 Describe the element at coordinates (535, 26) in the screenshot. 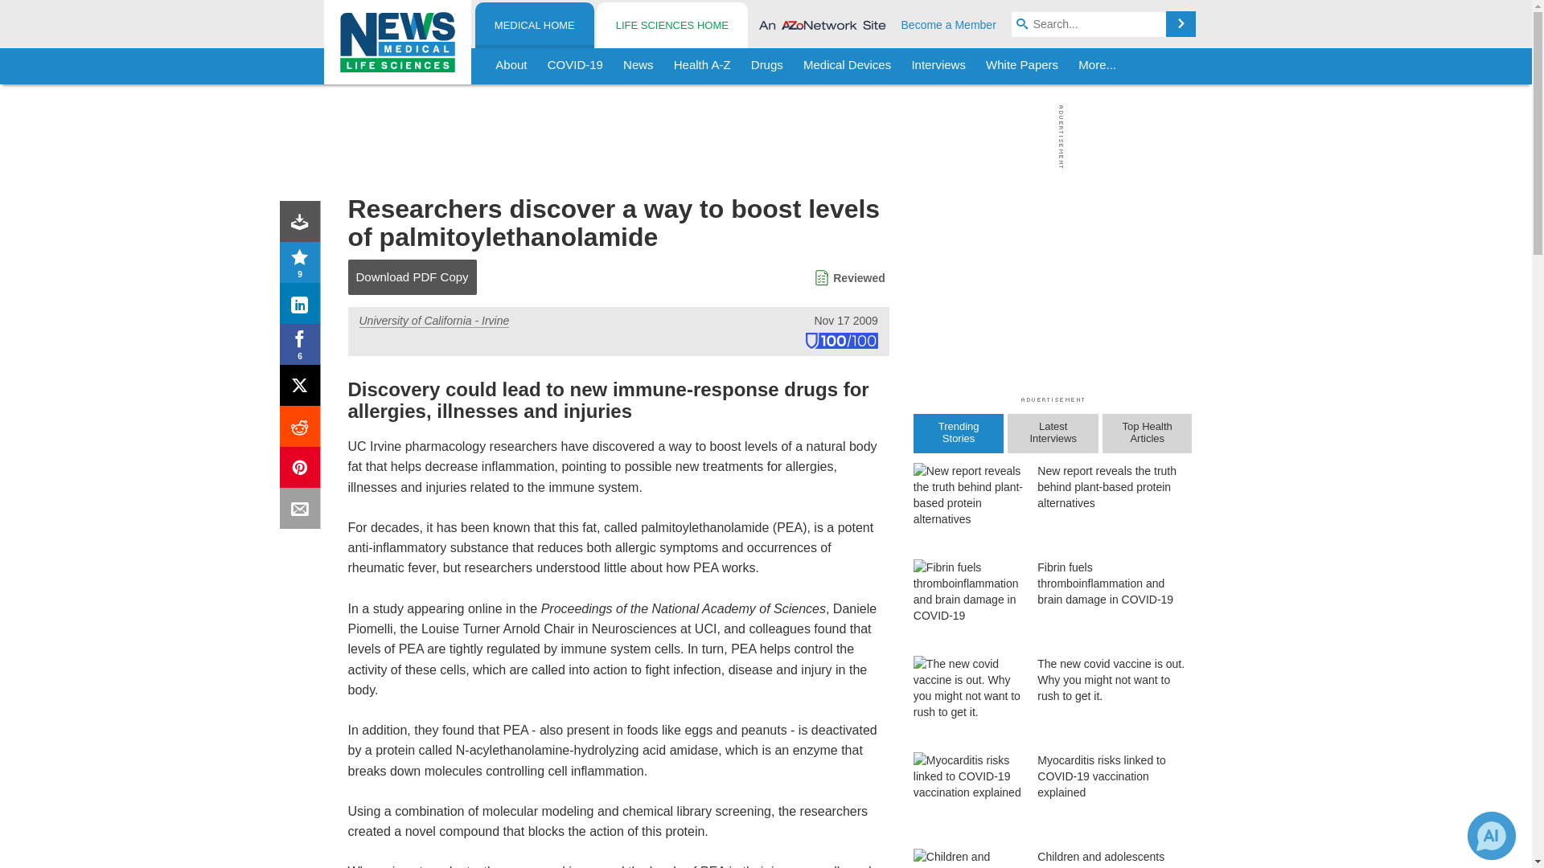

I see `MEDICAL HOME` at that location.